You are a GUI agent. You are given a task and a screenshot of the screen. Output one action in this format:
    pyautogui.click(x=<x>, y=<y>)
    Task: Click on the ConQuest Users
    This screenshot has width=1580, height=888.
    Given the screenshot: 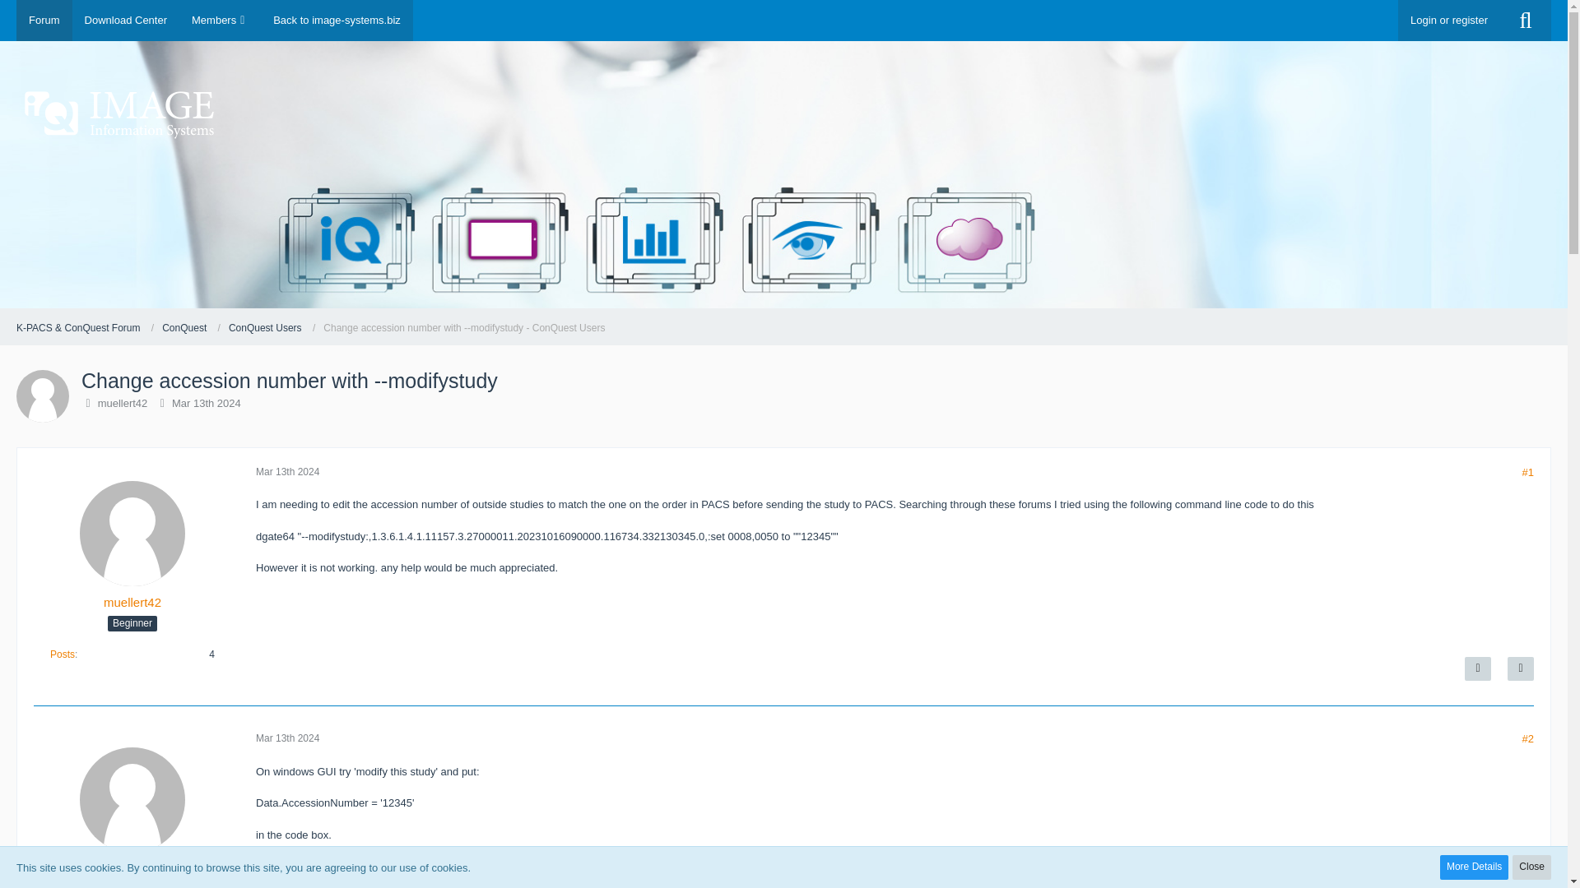 What is the action you would take?
    pyautogui.click(x=267, y=328)
    